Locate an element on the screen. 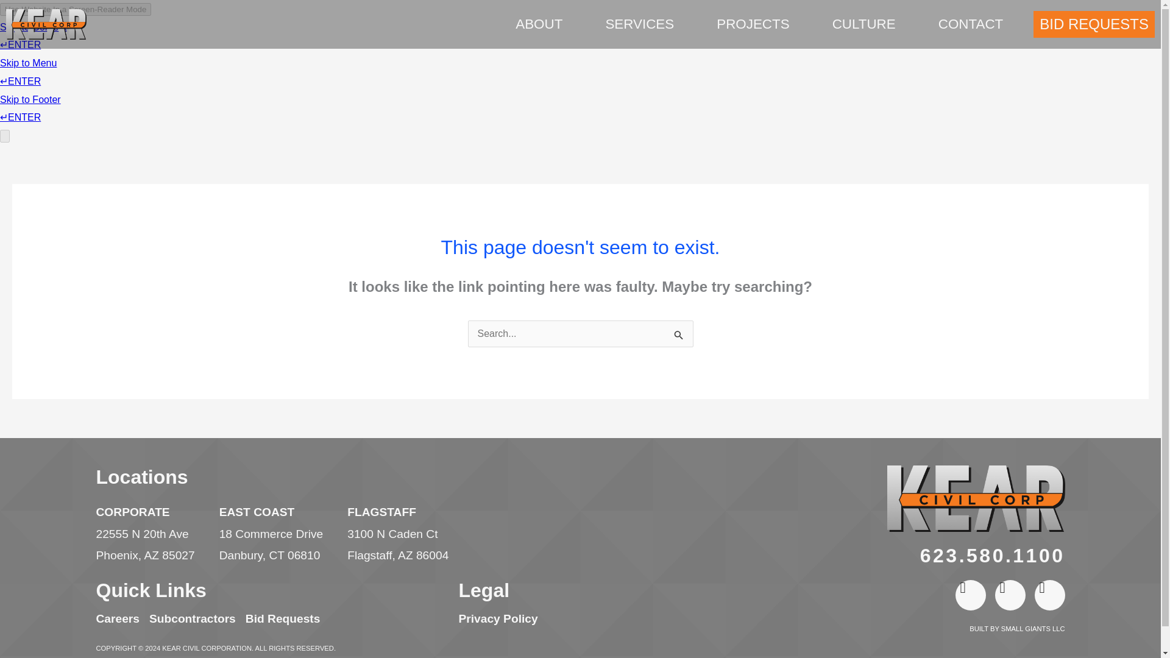 This screenshot has width=1170, height=658. PROJECTS is located at coordinates (756, 24).